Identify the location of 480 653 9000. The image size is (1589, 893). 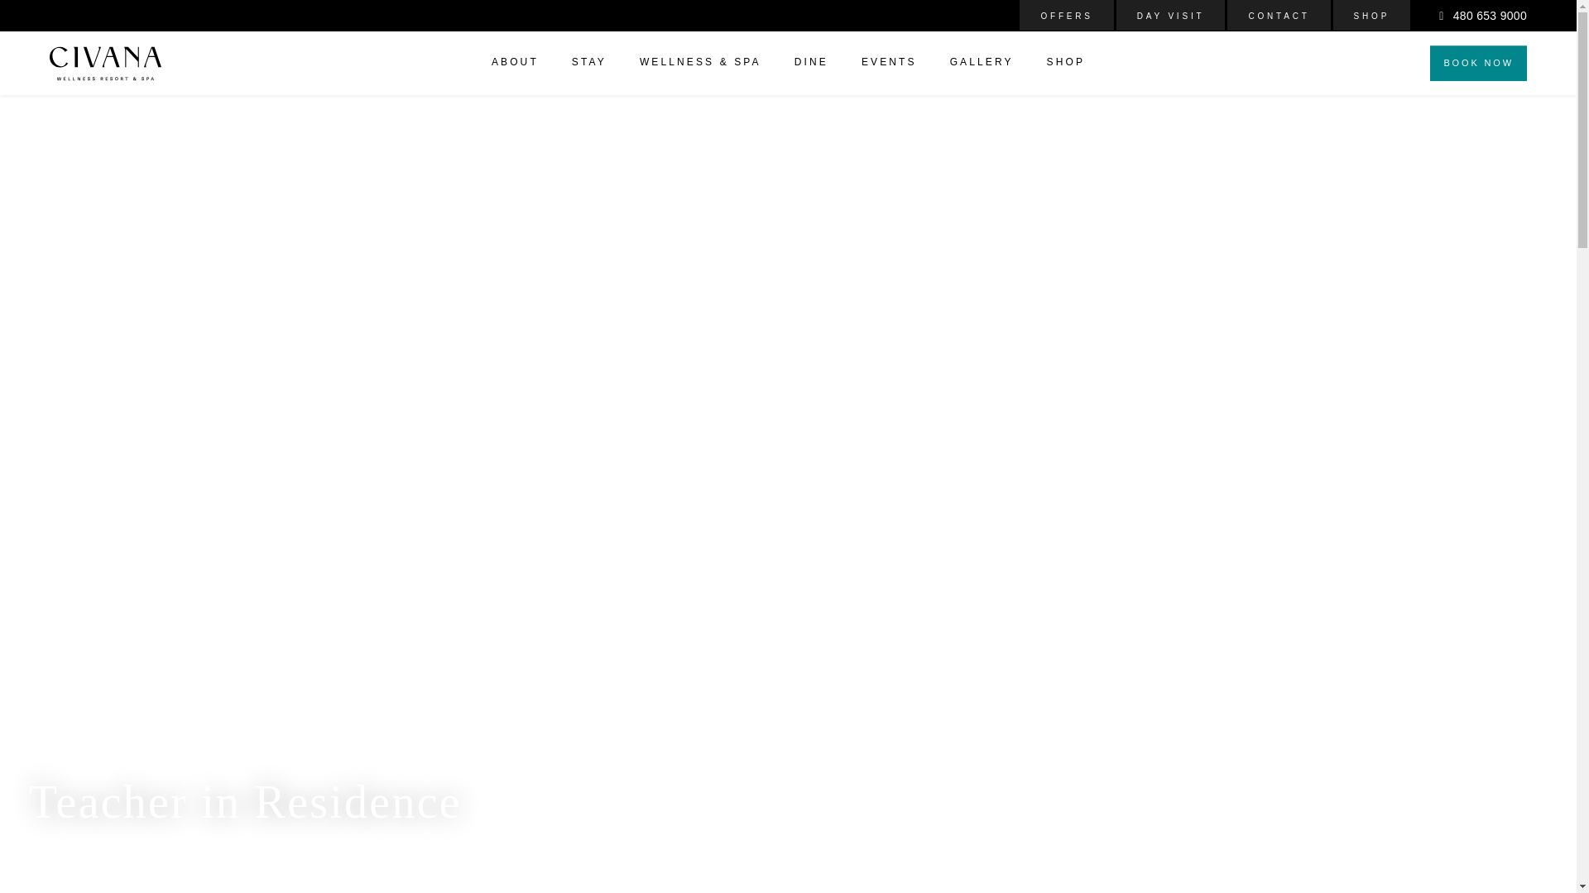
(1483, 15).